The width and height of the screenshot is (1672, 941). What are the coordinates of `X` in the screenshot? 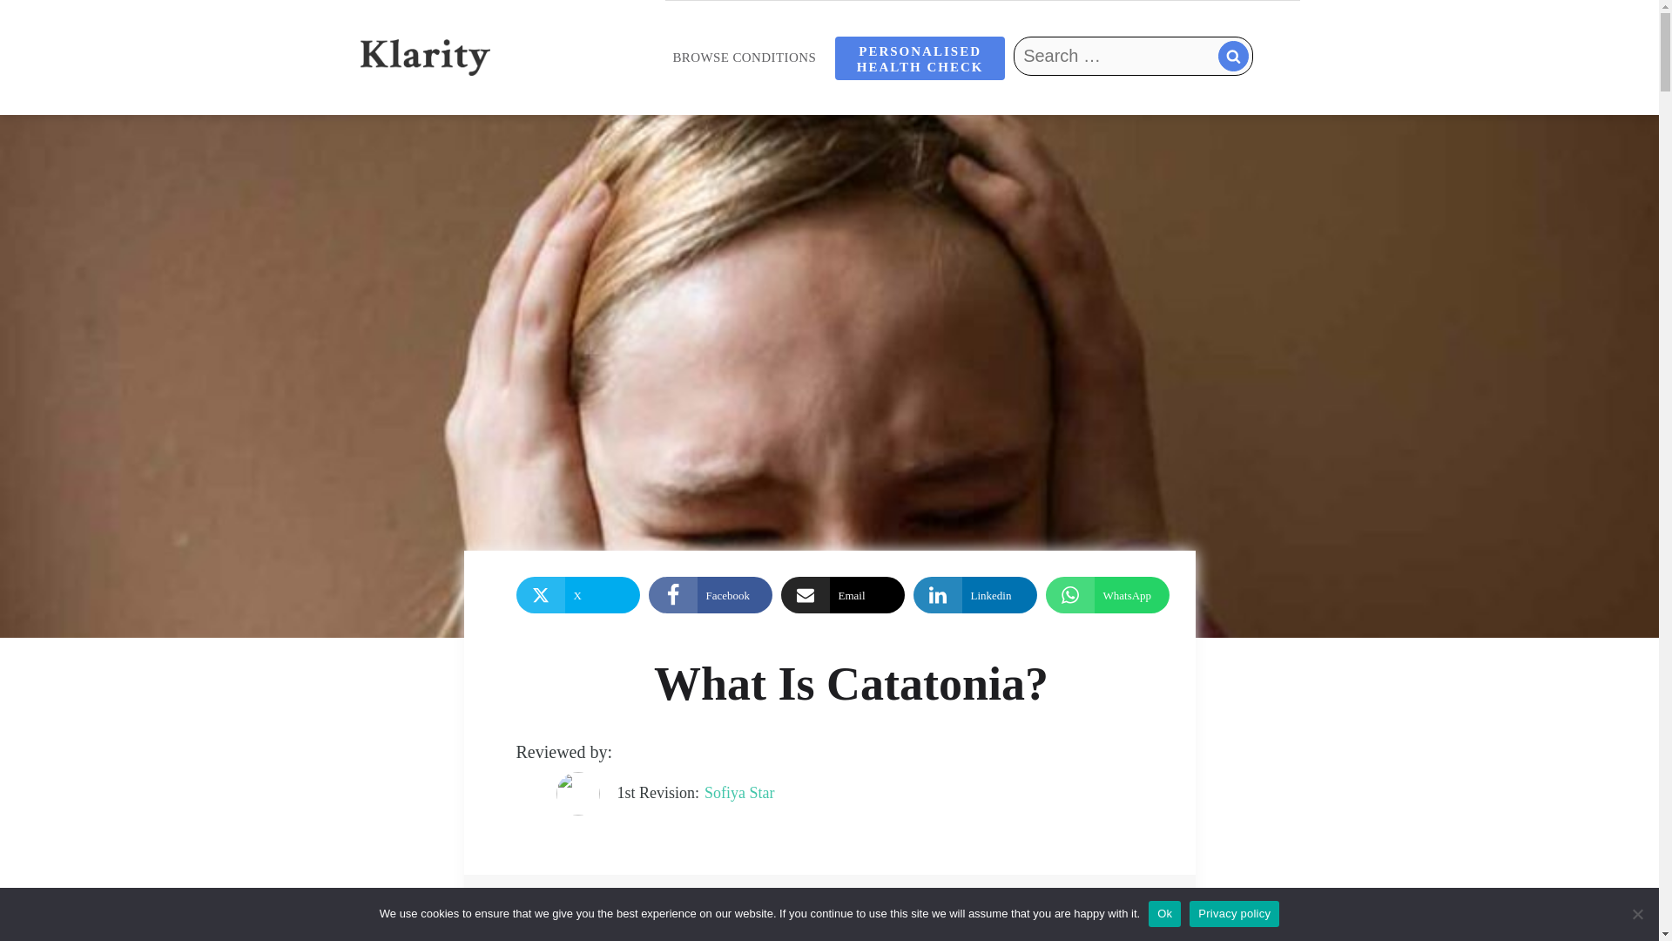 It's located at (576, 595).